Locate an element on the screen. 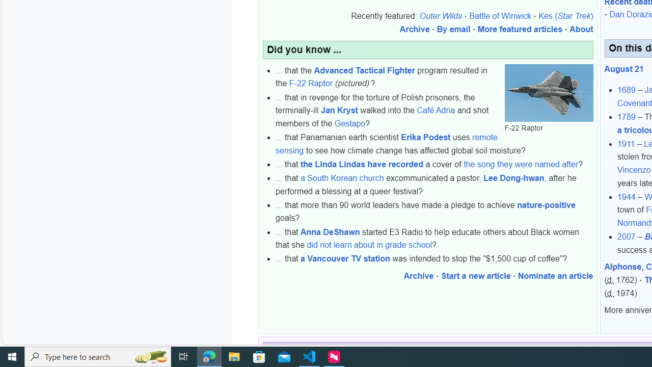  Start a new article is located at coordinates (476, 276).